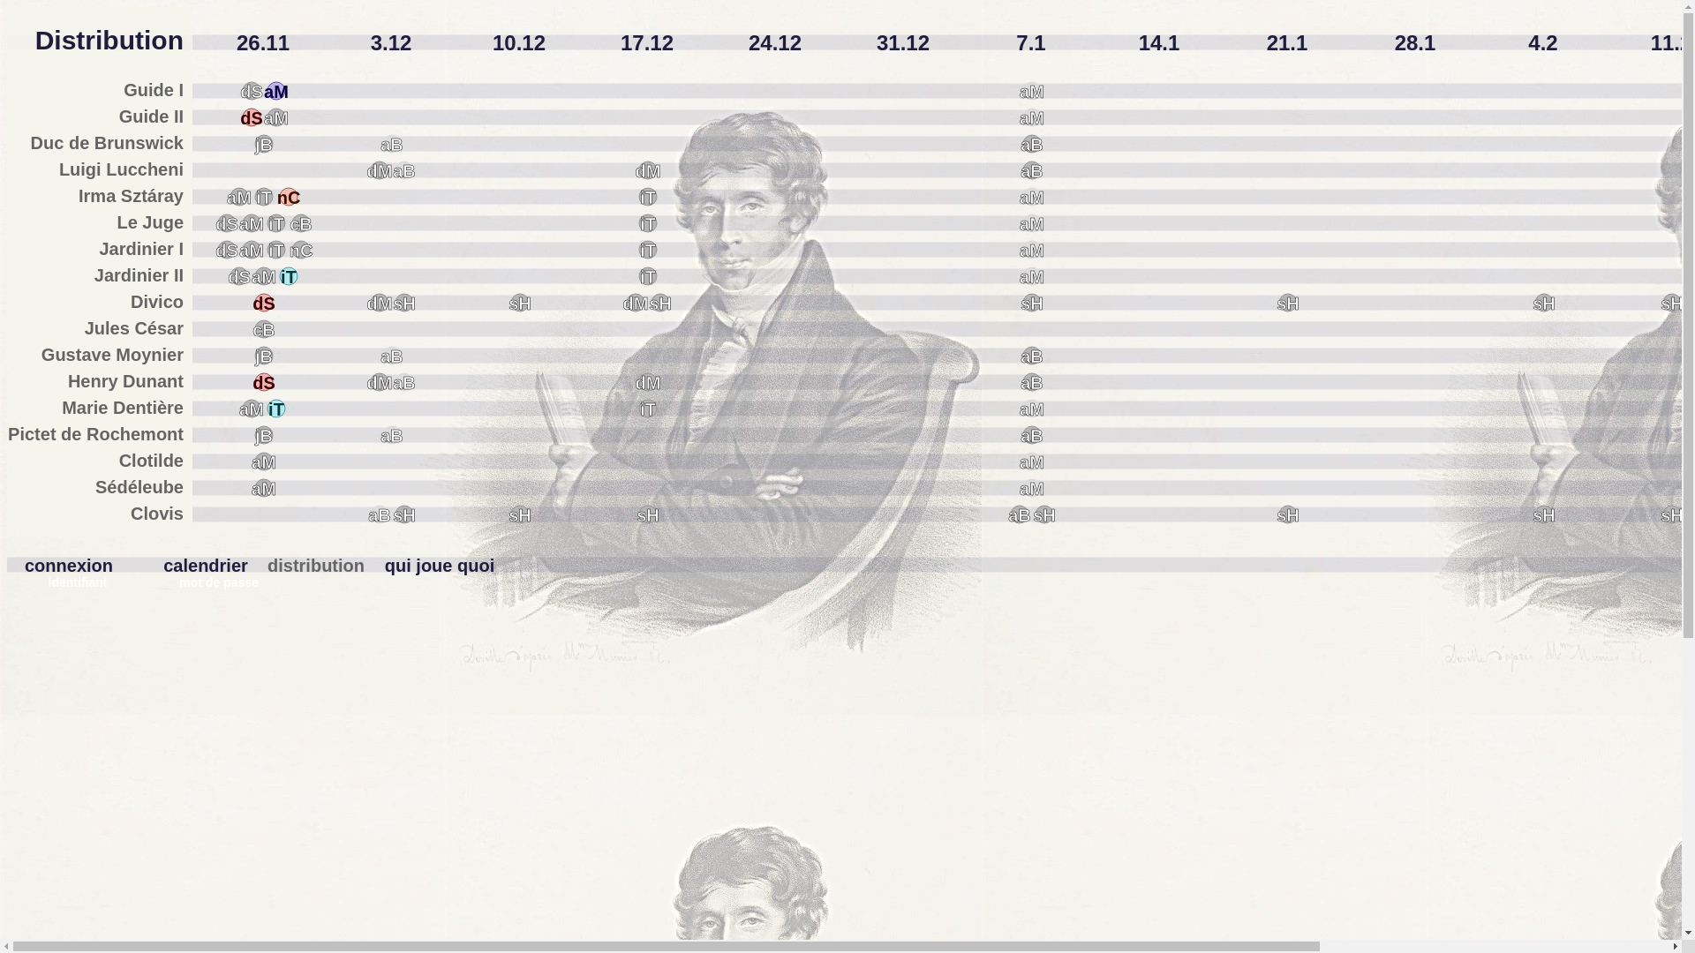 Image resolution: width=1695 pixels, height=953 pixels. I want to click on iT, so click(484, 657).